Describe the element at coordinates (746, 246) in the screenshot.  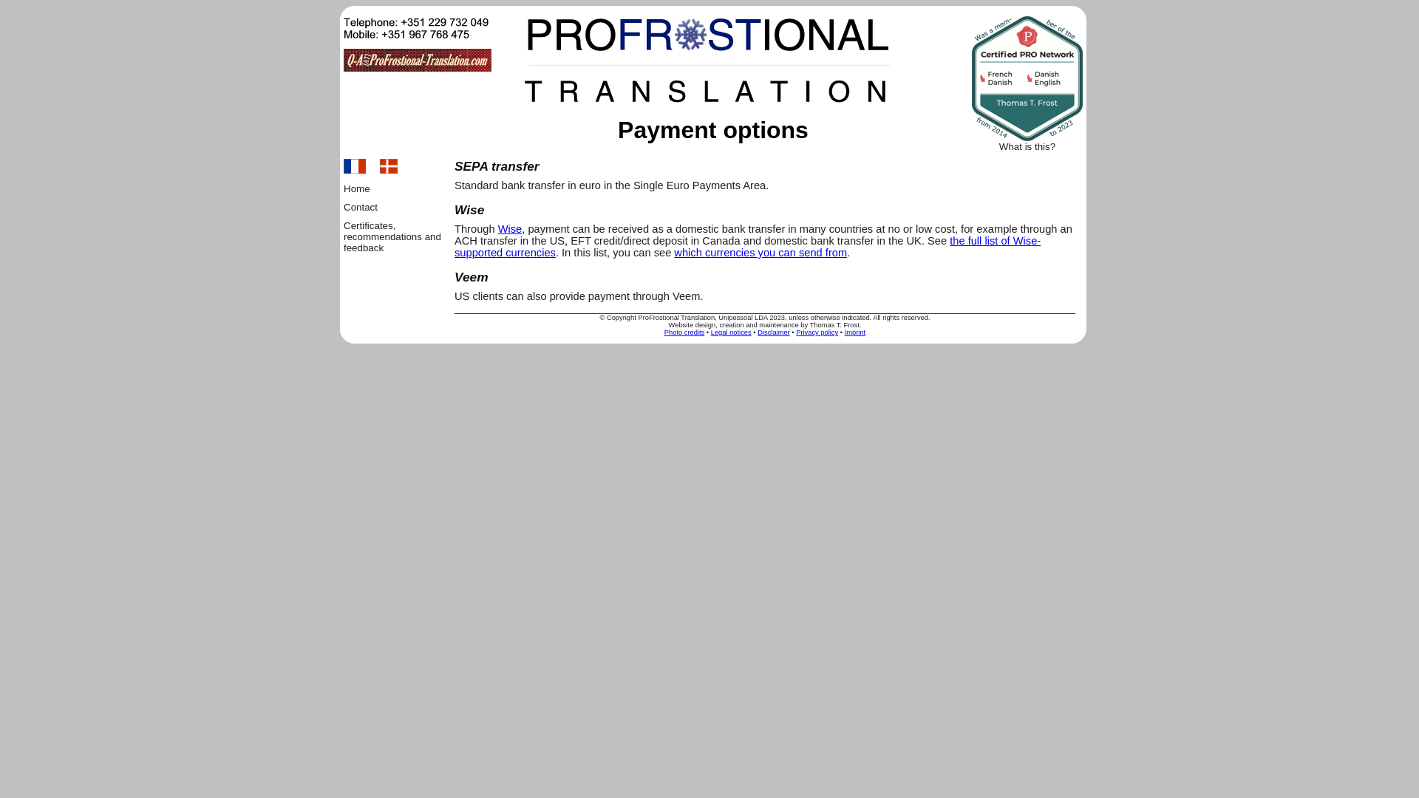
I see `the full list of Wise-supported currencies` at that location.